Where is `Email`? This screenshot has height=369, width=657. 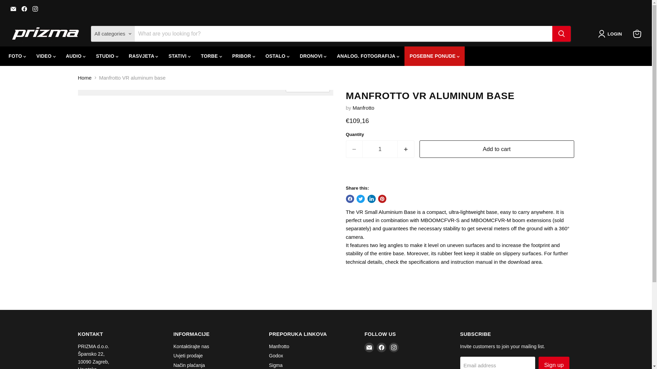 Email is located at coordinates (13, 9).